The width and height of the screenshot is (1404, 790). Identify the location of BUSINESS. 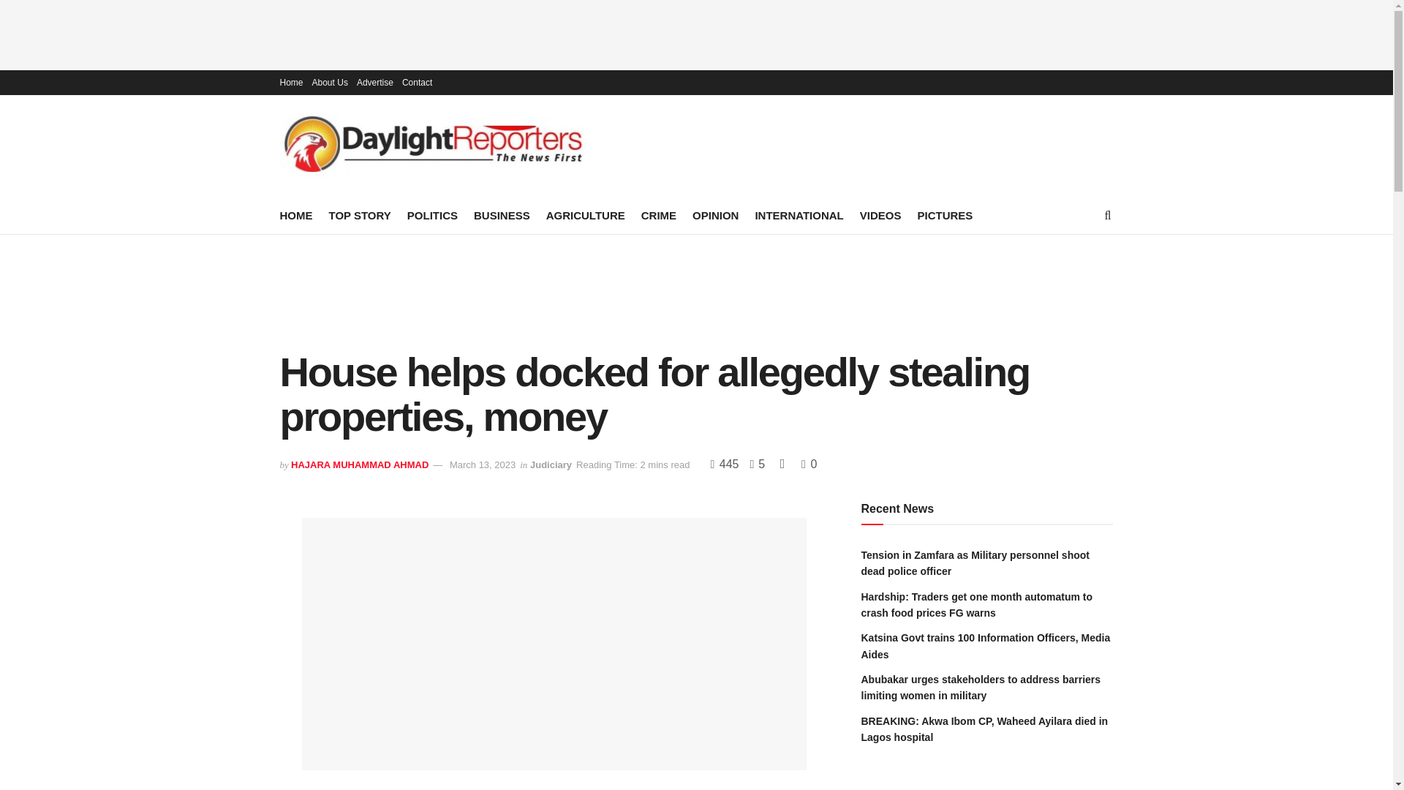
(502, 215).